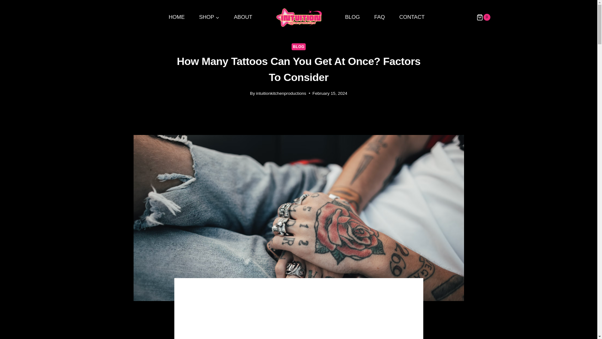 This screenshot has height=339, width=602. Describe the element at coordinates (177, 17) in the screenshot. I see `HOME` at that location.